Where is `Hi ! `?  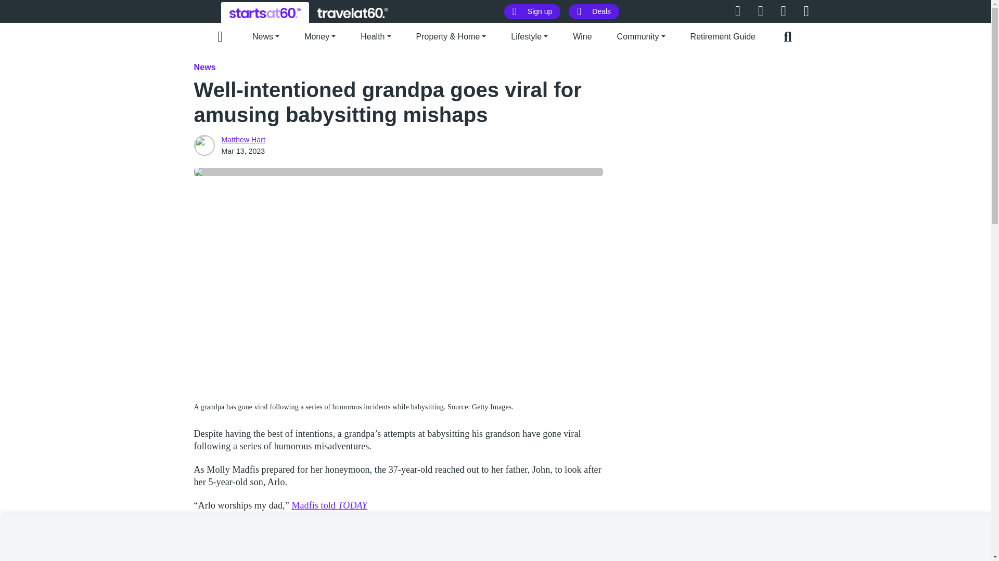 Hi !  is located at coordinates (265, 12).